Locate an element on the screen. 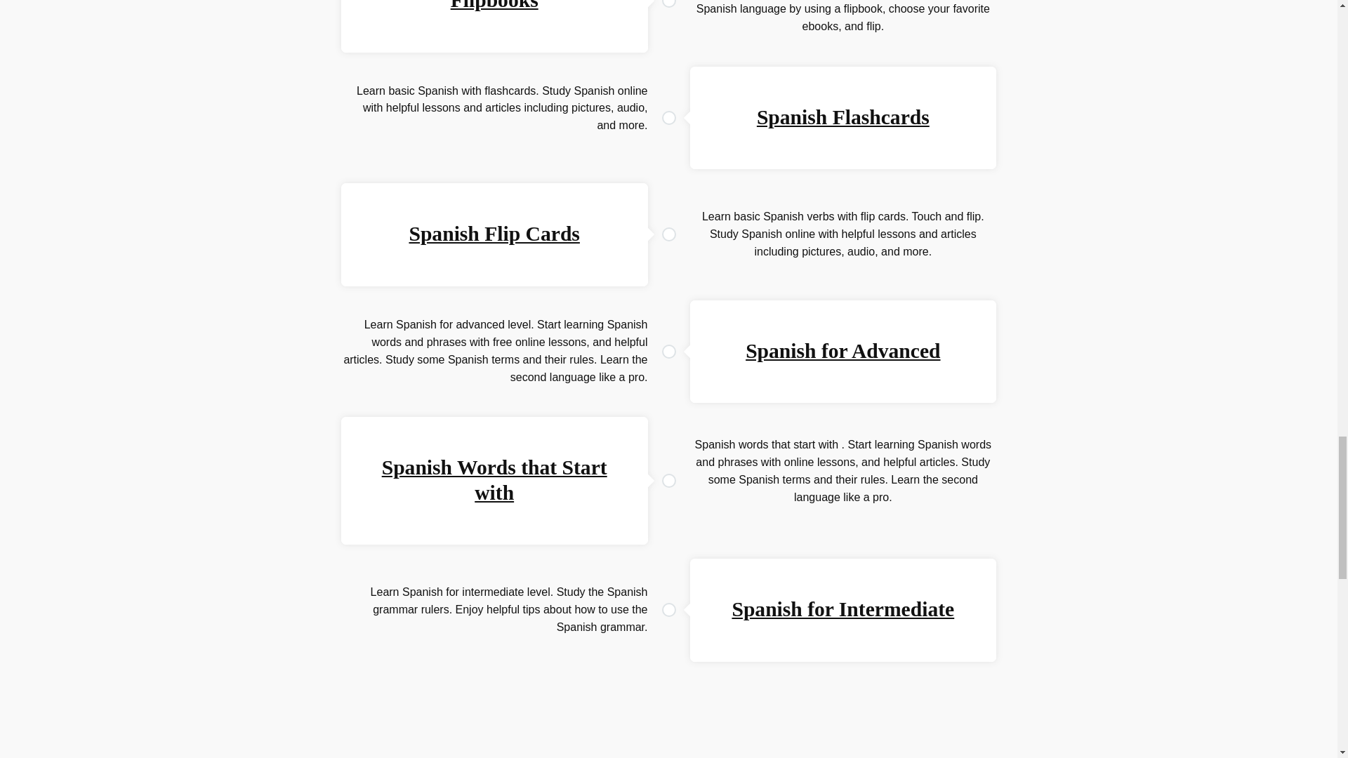  Spanish Flip Cards is located at coordinates (494, 233).